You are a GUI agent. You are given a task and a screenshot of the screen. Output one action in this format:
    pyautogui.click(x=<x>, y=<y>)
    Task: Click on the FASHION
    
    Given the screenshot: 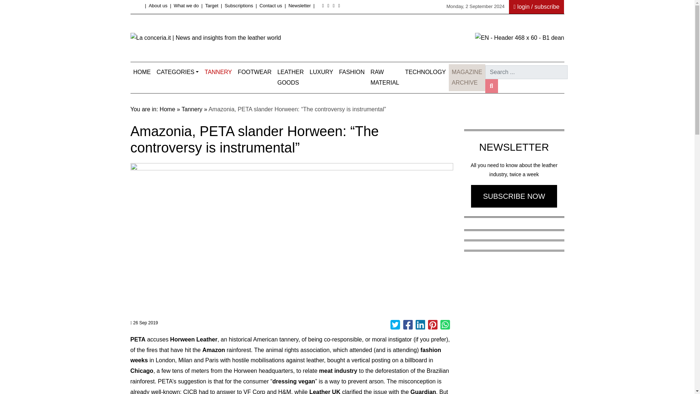 What is the action you would take?
    pyautogui.click(x=351, y=72)
    